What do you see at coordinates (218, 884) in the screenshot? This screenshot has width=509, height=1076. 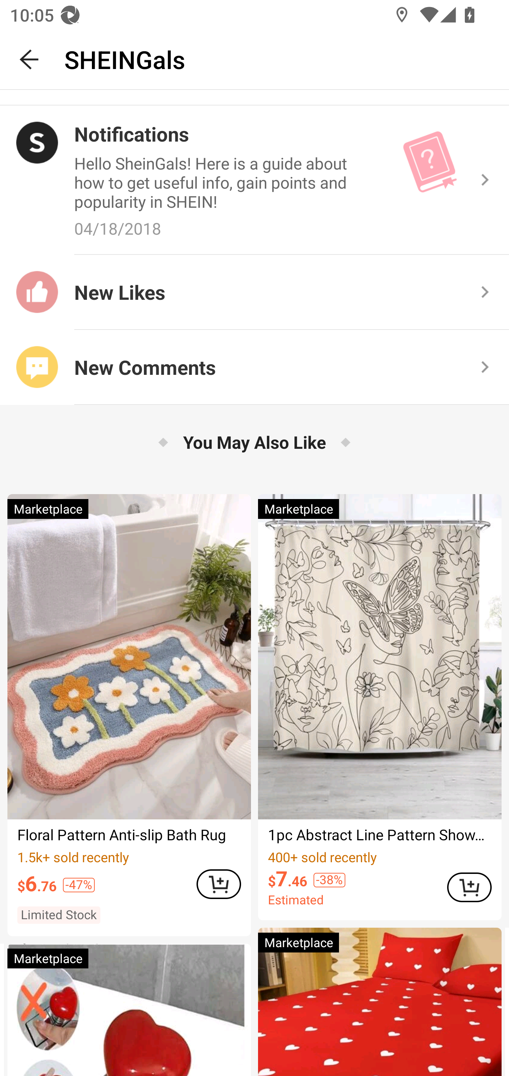 I see `ADD TO CART` at bounding box center [218, 884].